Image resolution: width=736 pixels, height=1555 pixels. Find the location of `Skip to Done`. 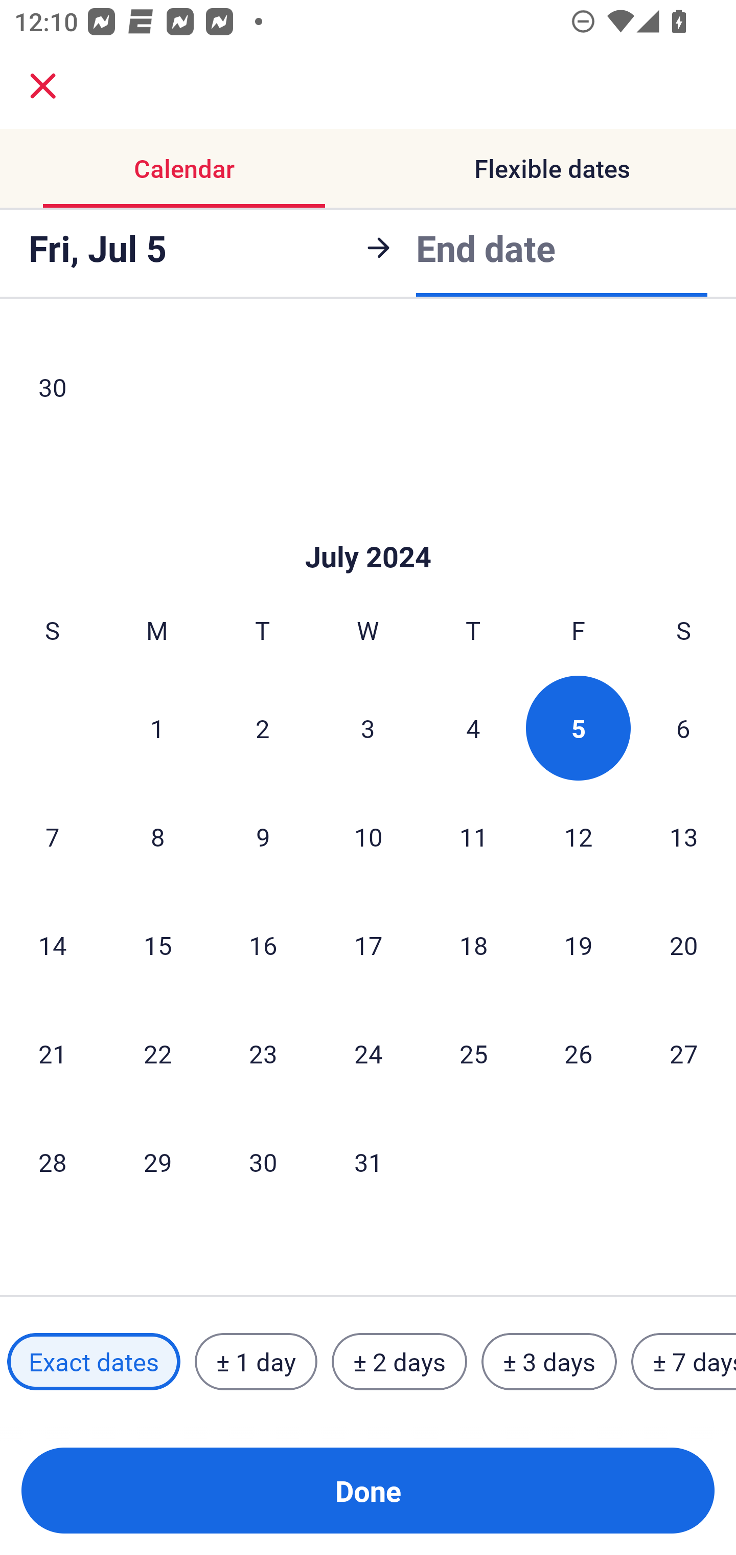

Skip to Done is located at coordinates (368, 526).